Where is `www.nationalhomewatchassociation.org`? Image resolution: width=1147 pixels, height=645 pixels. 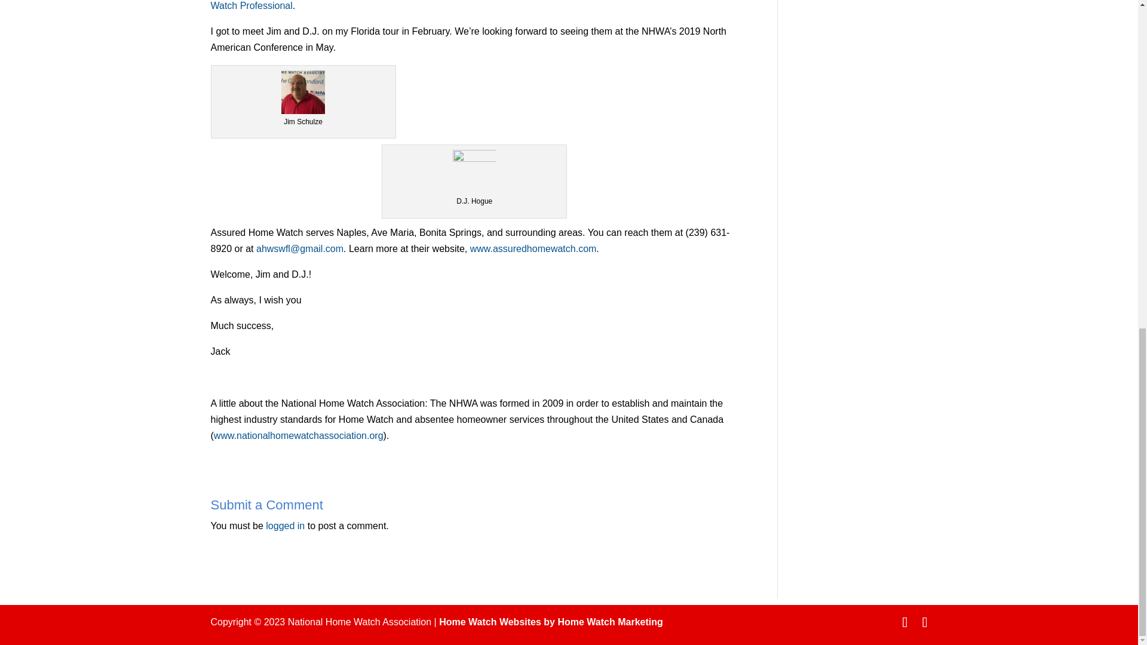 www.nationalhomewatchassociation.org is located at coordinates (298, 435).